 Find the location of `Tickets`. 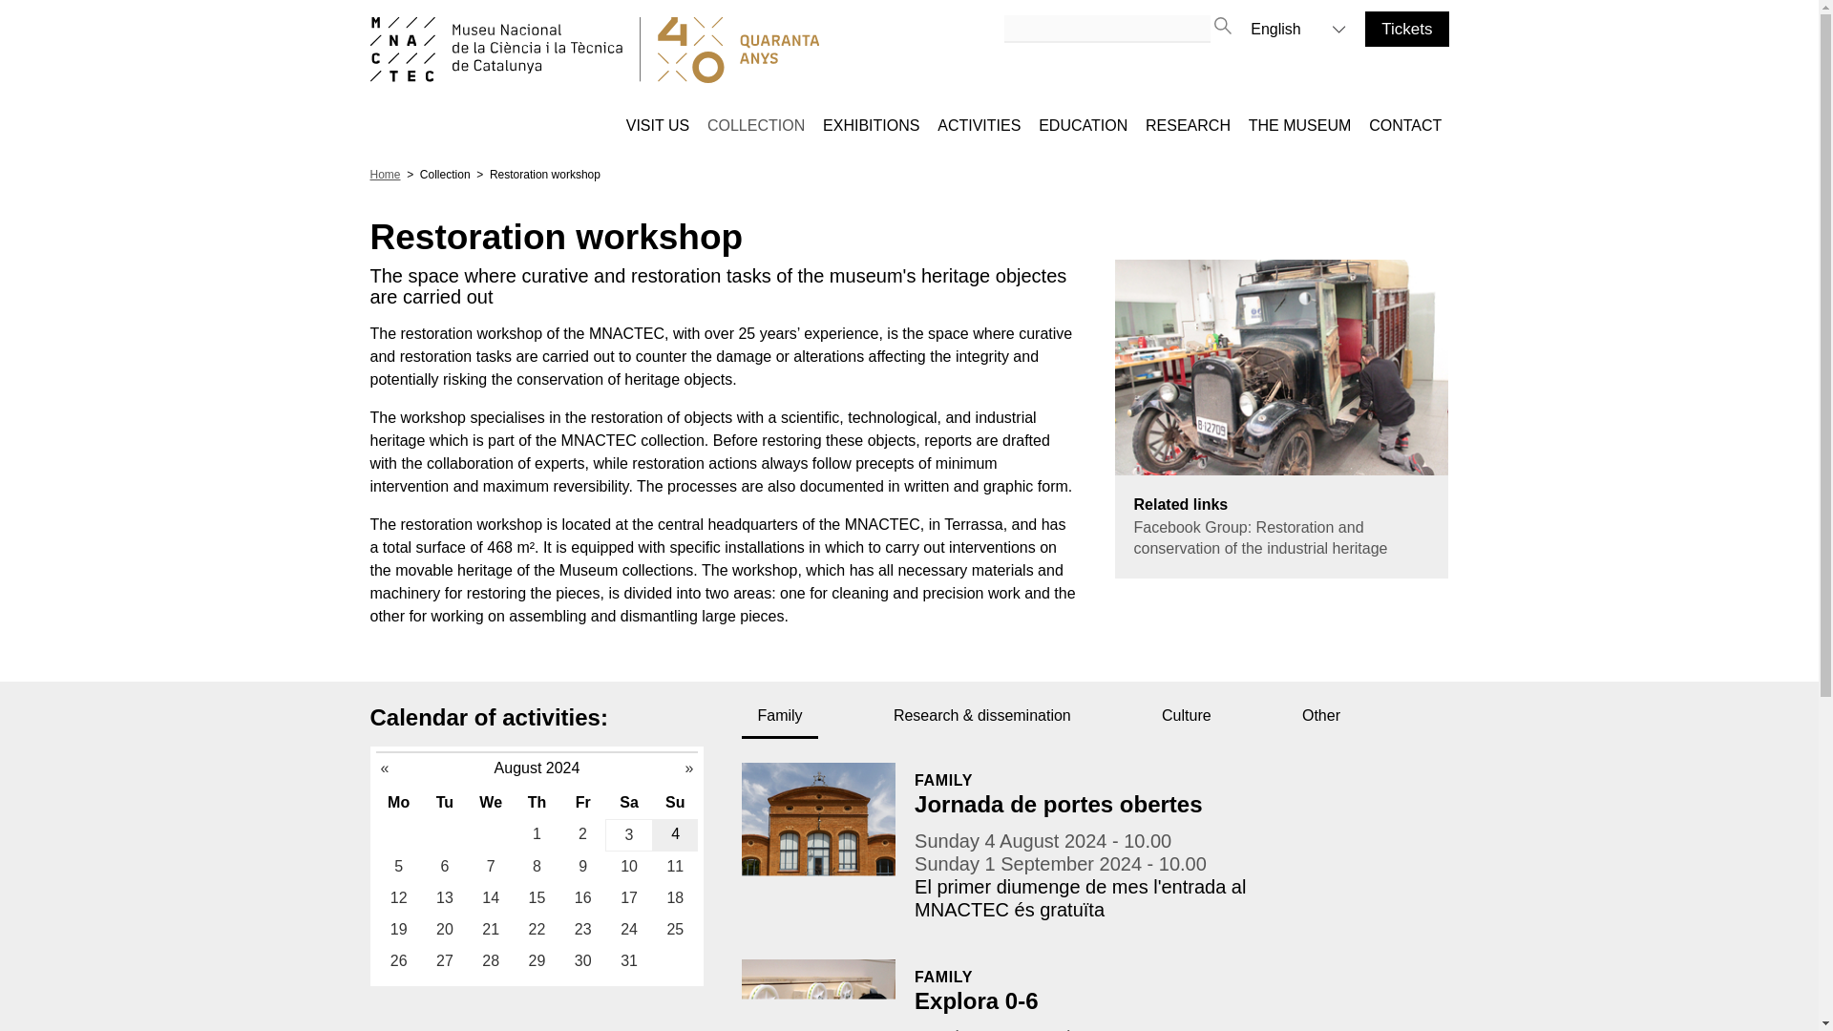

Tickets is located at coordinates (1406, 29).